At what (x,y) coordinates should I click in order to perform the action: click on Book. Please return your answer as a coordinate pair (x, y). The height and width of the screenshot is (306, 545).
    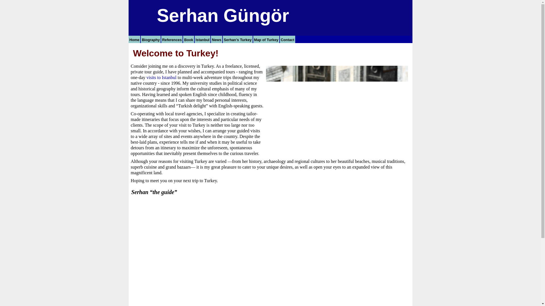
    Looking at the image, I should click on (189, 39).